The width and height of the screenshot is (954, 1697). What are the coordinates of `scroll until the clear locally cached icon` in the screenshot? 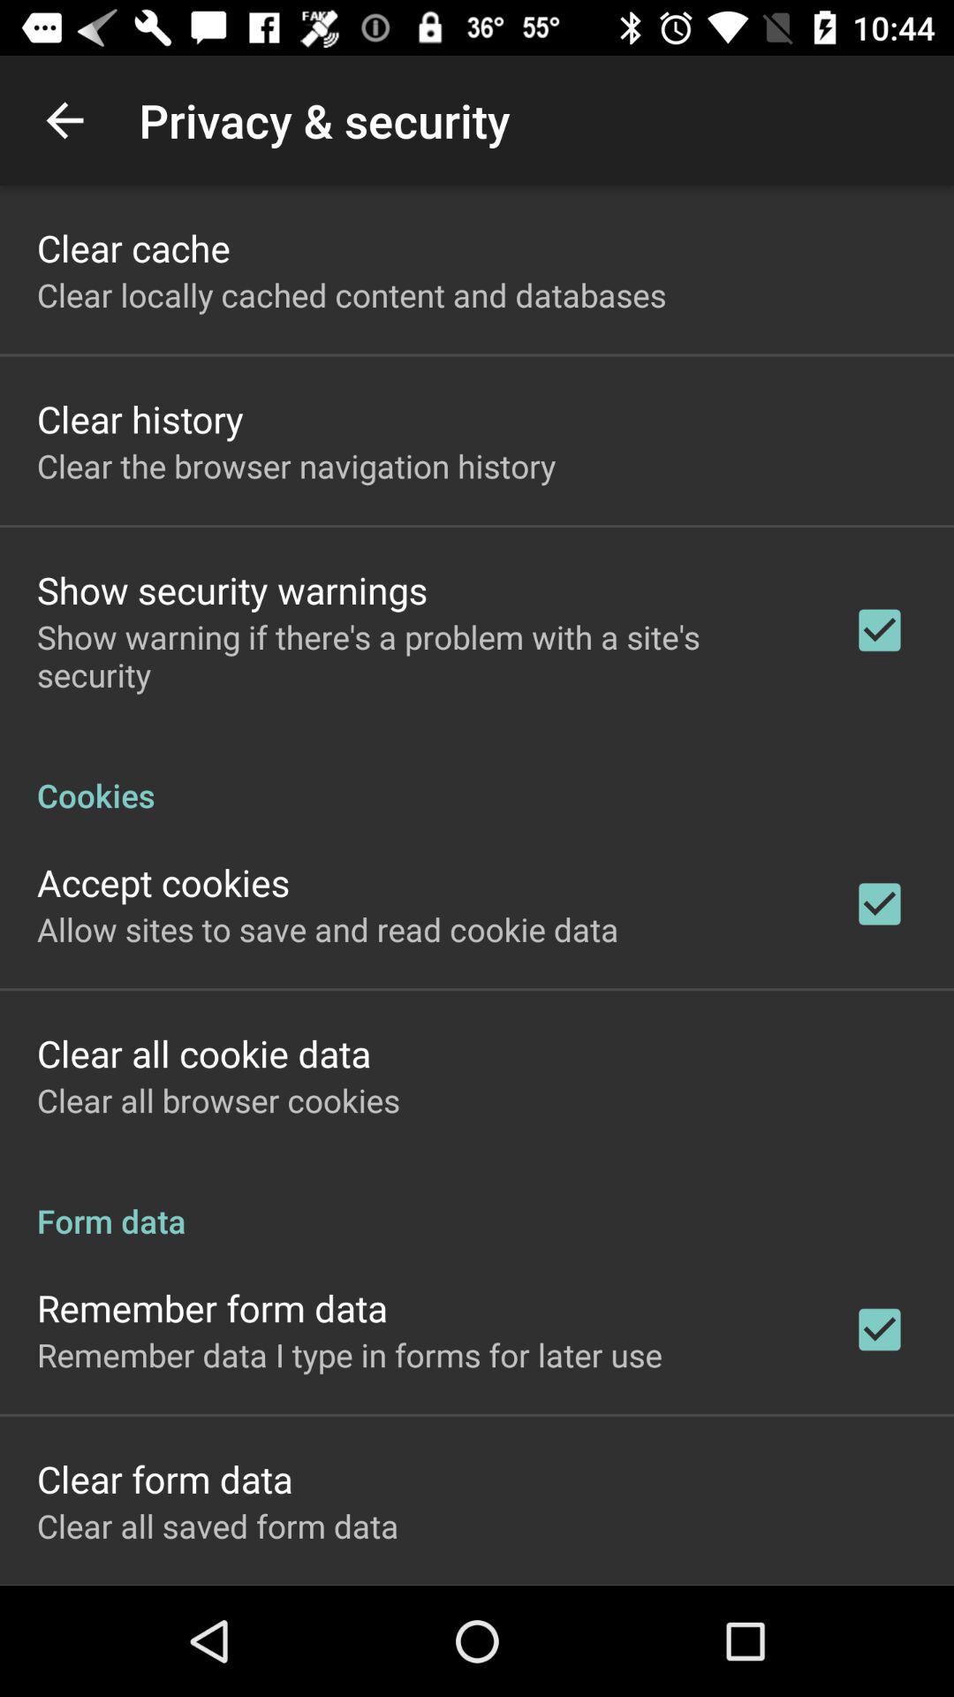 It's located at (352, 295).